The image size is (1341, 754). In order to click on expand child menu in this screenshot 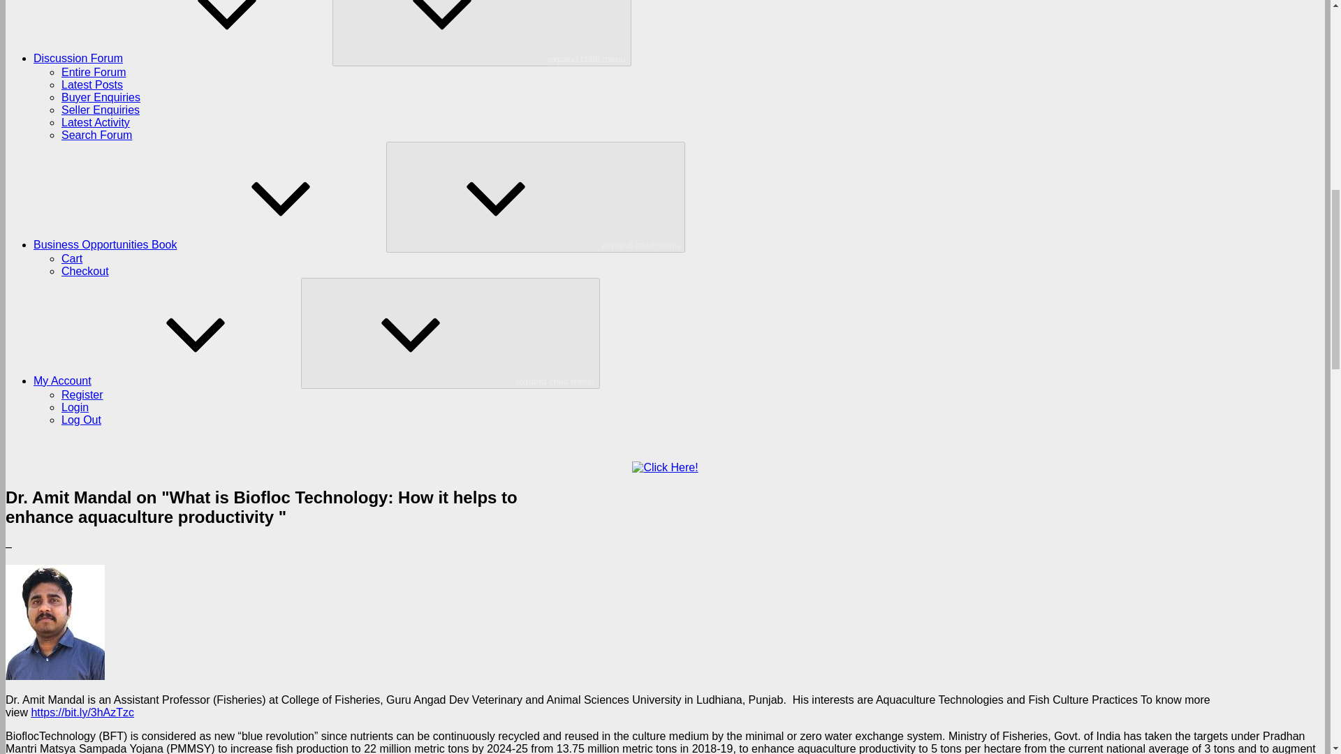, I will do `click(482, 34)`.